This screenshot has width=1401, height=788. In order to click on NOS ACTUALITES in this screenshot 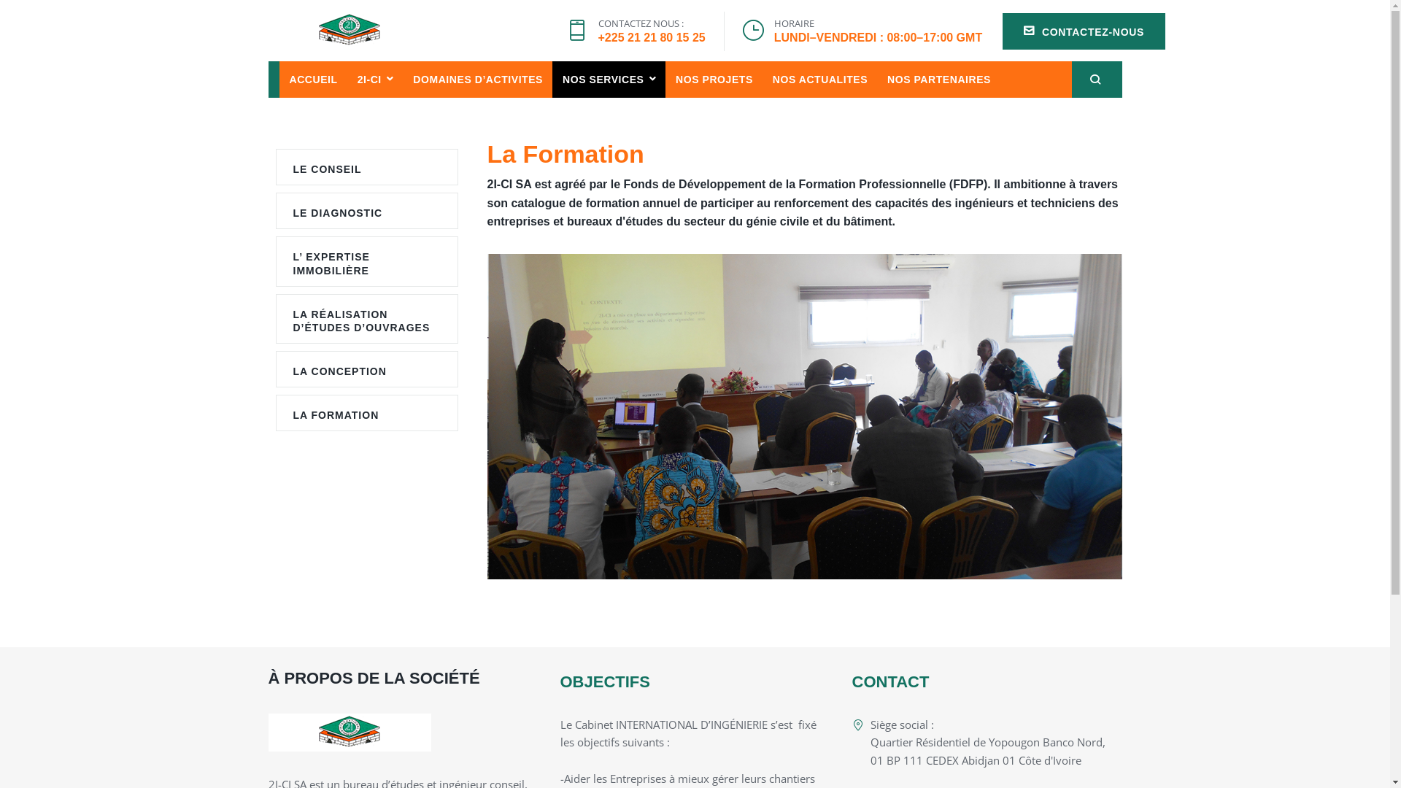, I will do `click(820, 80)`.